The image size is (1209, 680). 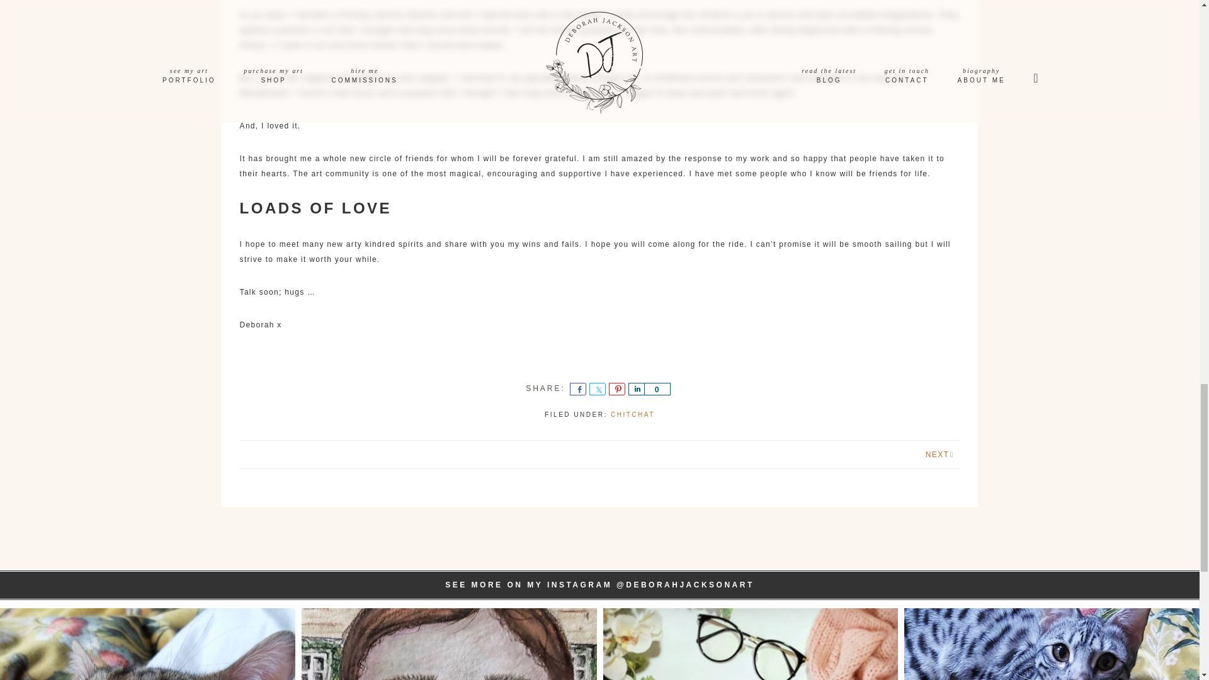 What do you see at coordinates (617, 389) in the screenshot?
I see `Pin` at bounding box center [617, 389].